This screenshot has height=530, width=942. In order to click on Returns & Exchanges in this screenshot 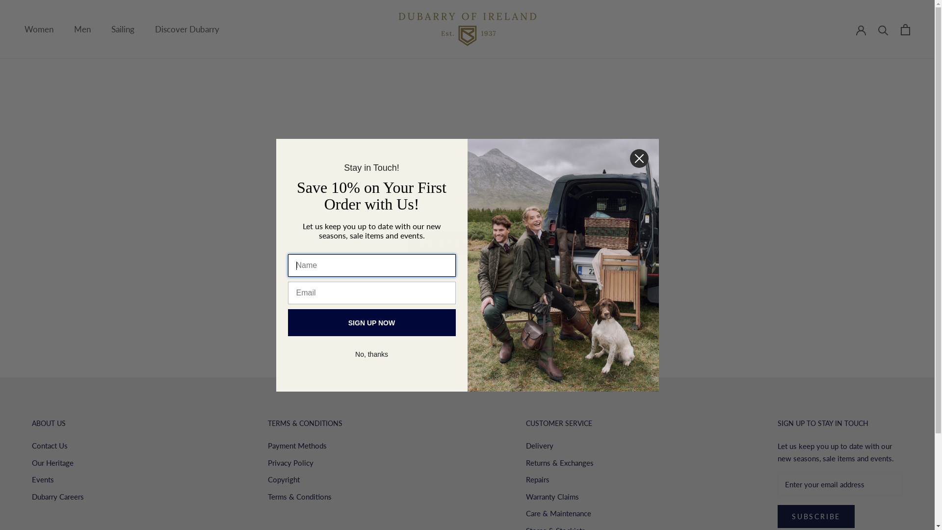, I will do `click(560, 463)`.